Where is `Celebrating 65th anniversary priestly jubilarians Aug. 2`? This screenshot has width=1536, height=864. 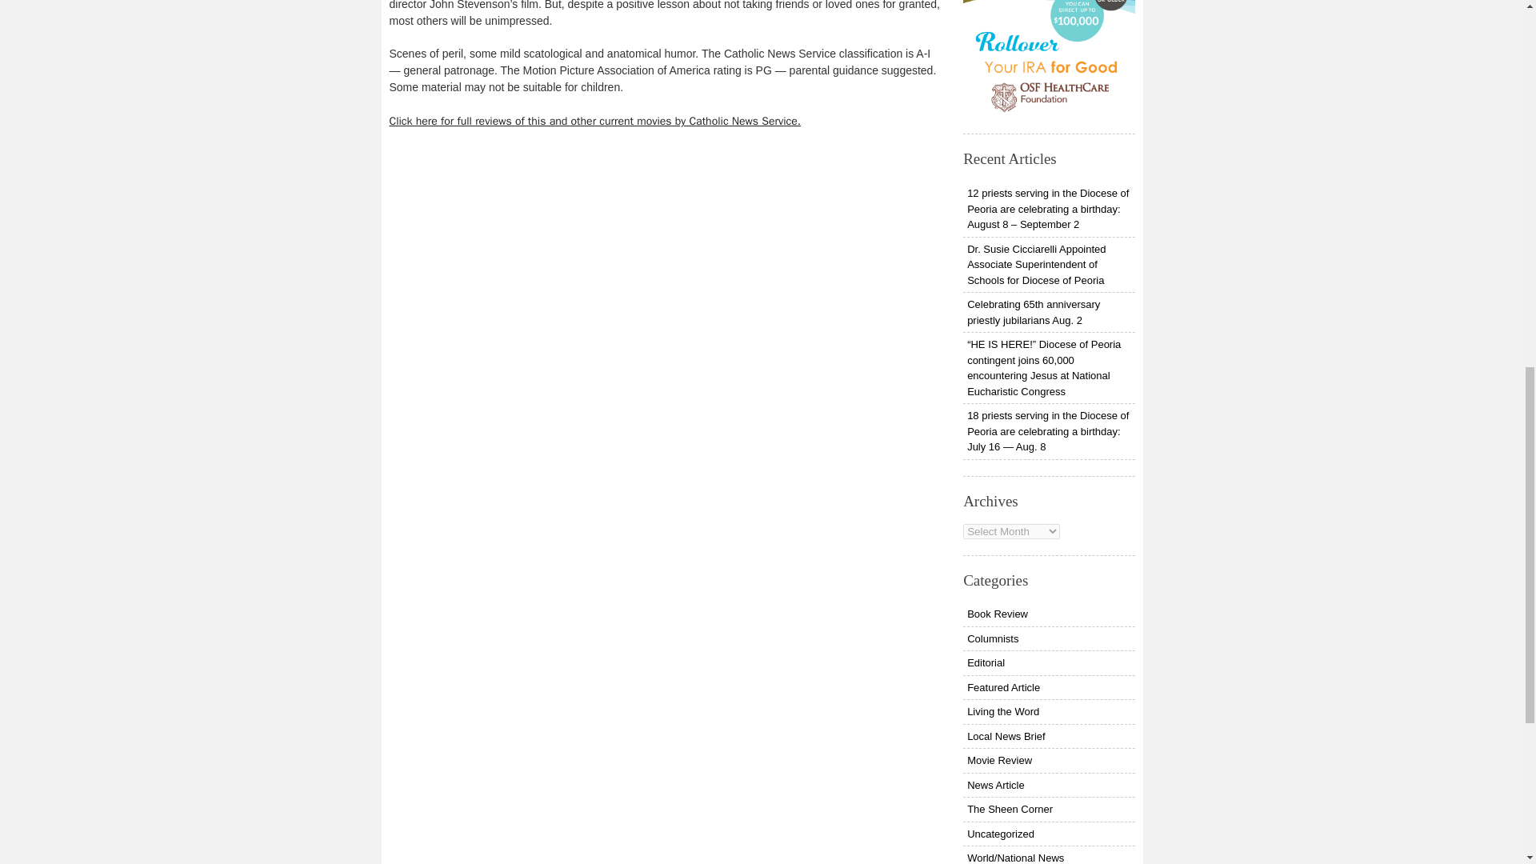 Celebrating 65th anniversary priestly jubilarians Aug. 2 is located at coordinates (1048, 312).